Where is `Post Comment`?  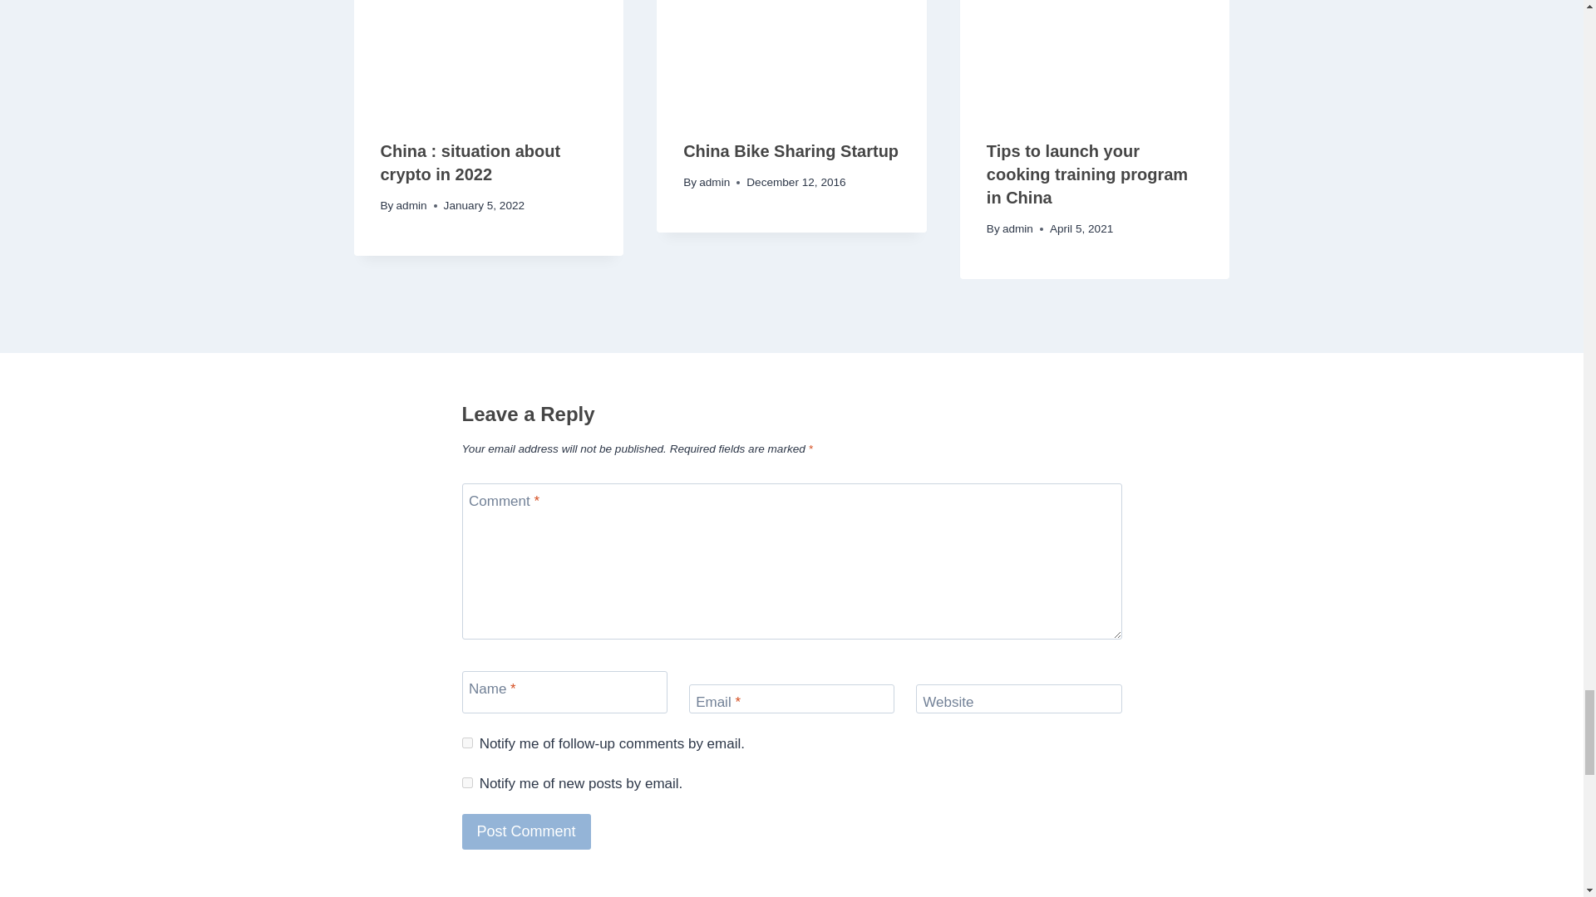 Post Comment is located at coordinates (526, 831).